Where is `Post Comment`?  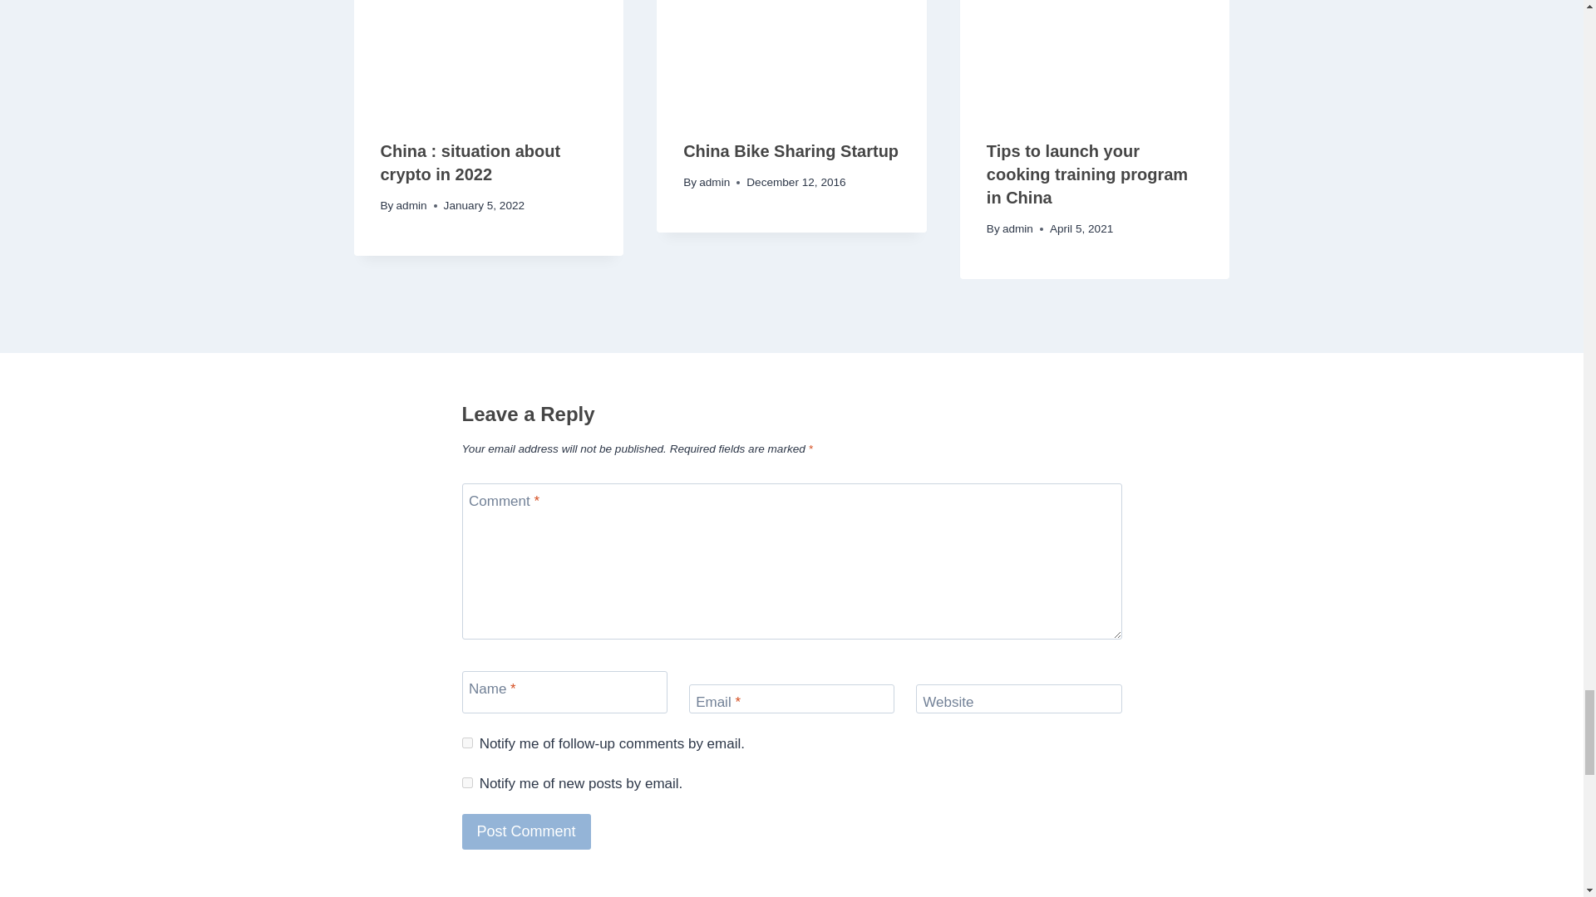 Post Comment is located at coordinates (526, 831).